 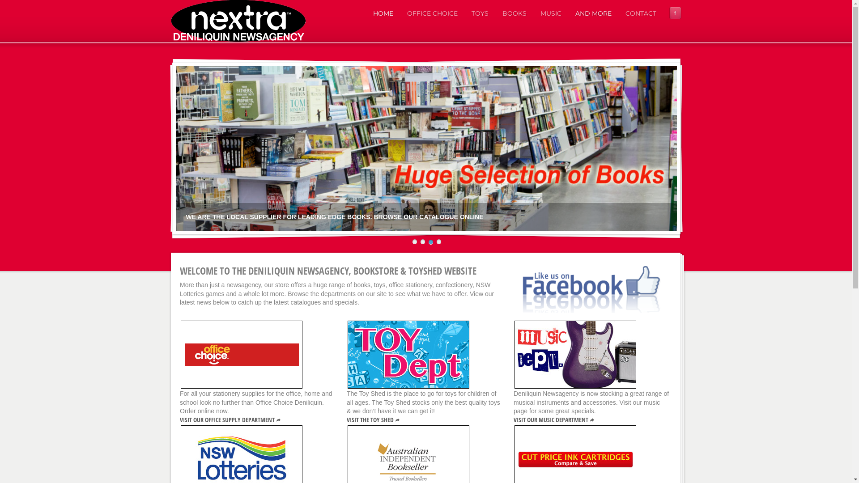 What do you see at coordinates (480, 13) in the screenshot?
I see `TOYS` at bounding box center [480, 13].